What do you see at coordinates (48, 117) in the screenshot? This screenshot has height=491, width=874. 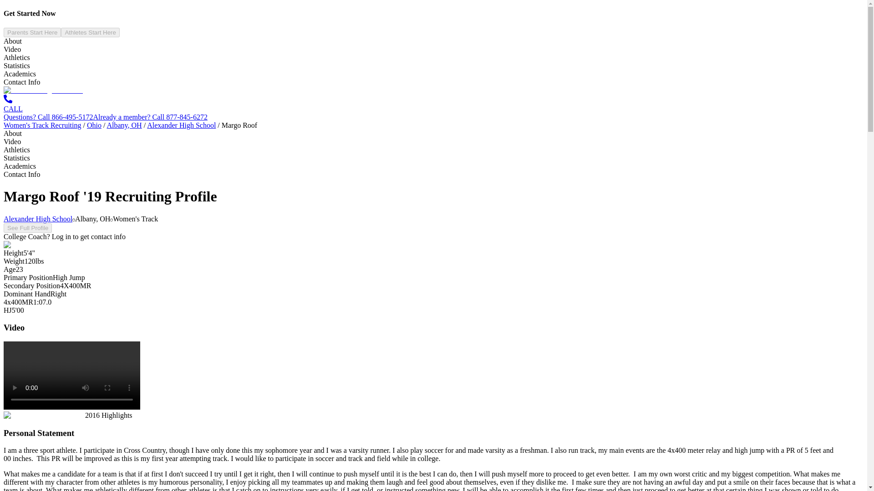 I see `Questions? Call 866-495-5172` at bounding box center [48, 117].